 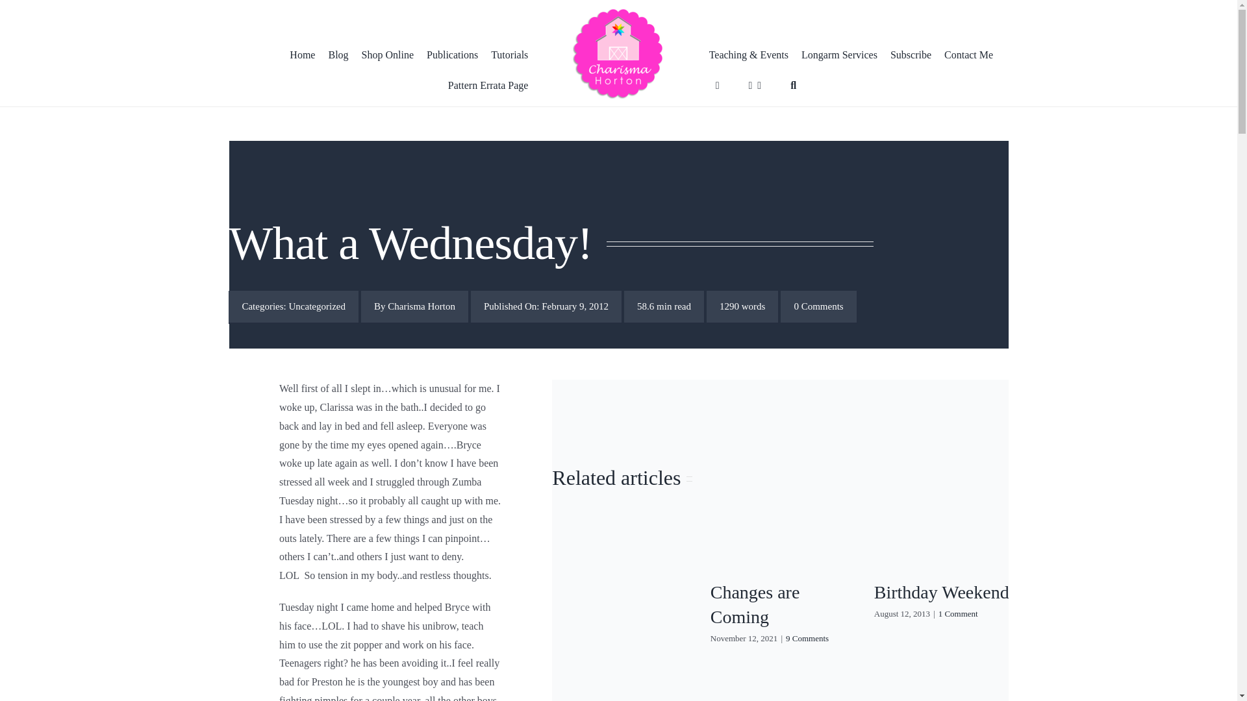 I want to click on Log In, so click(x=869, y=234).